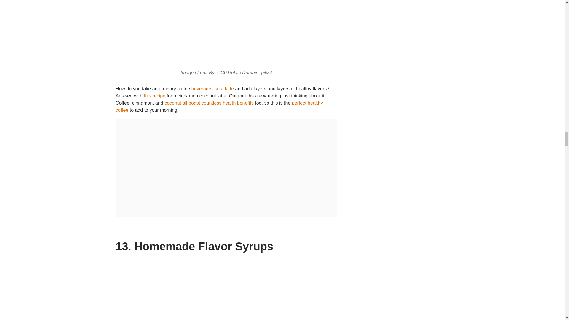 The image size is (569, 320). What do you see at coordinates (155, 96) in the screenshot?
I see `this recipe` at bounding box center [155, 96].